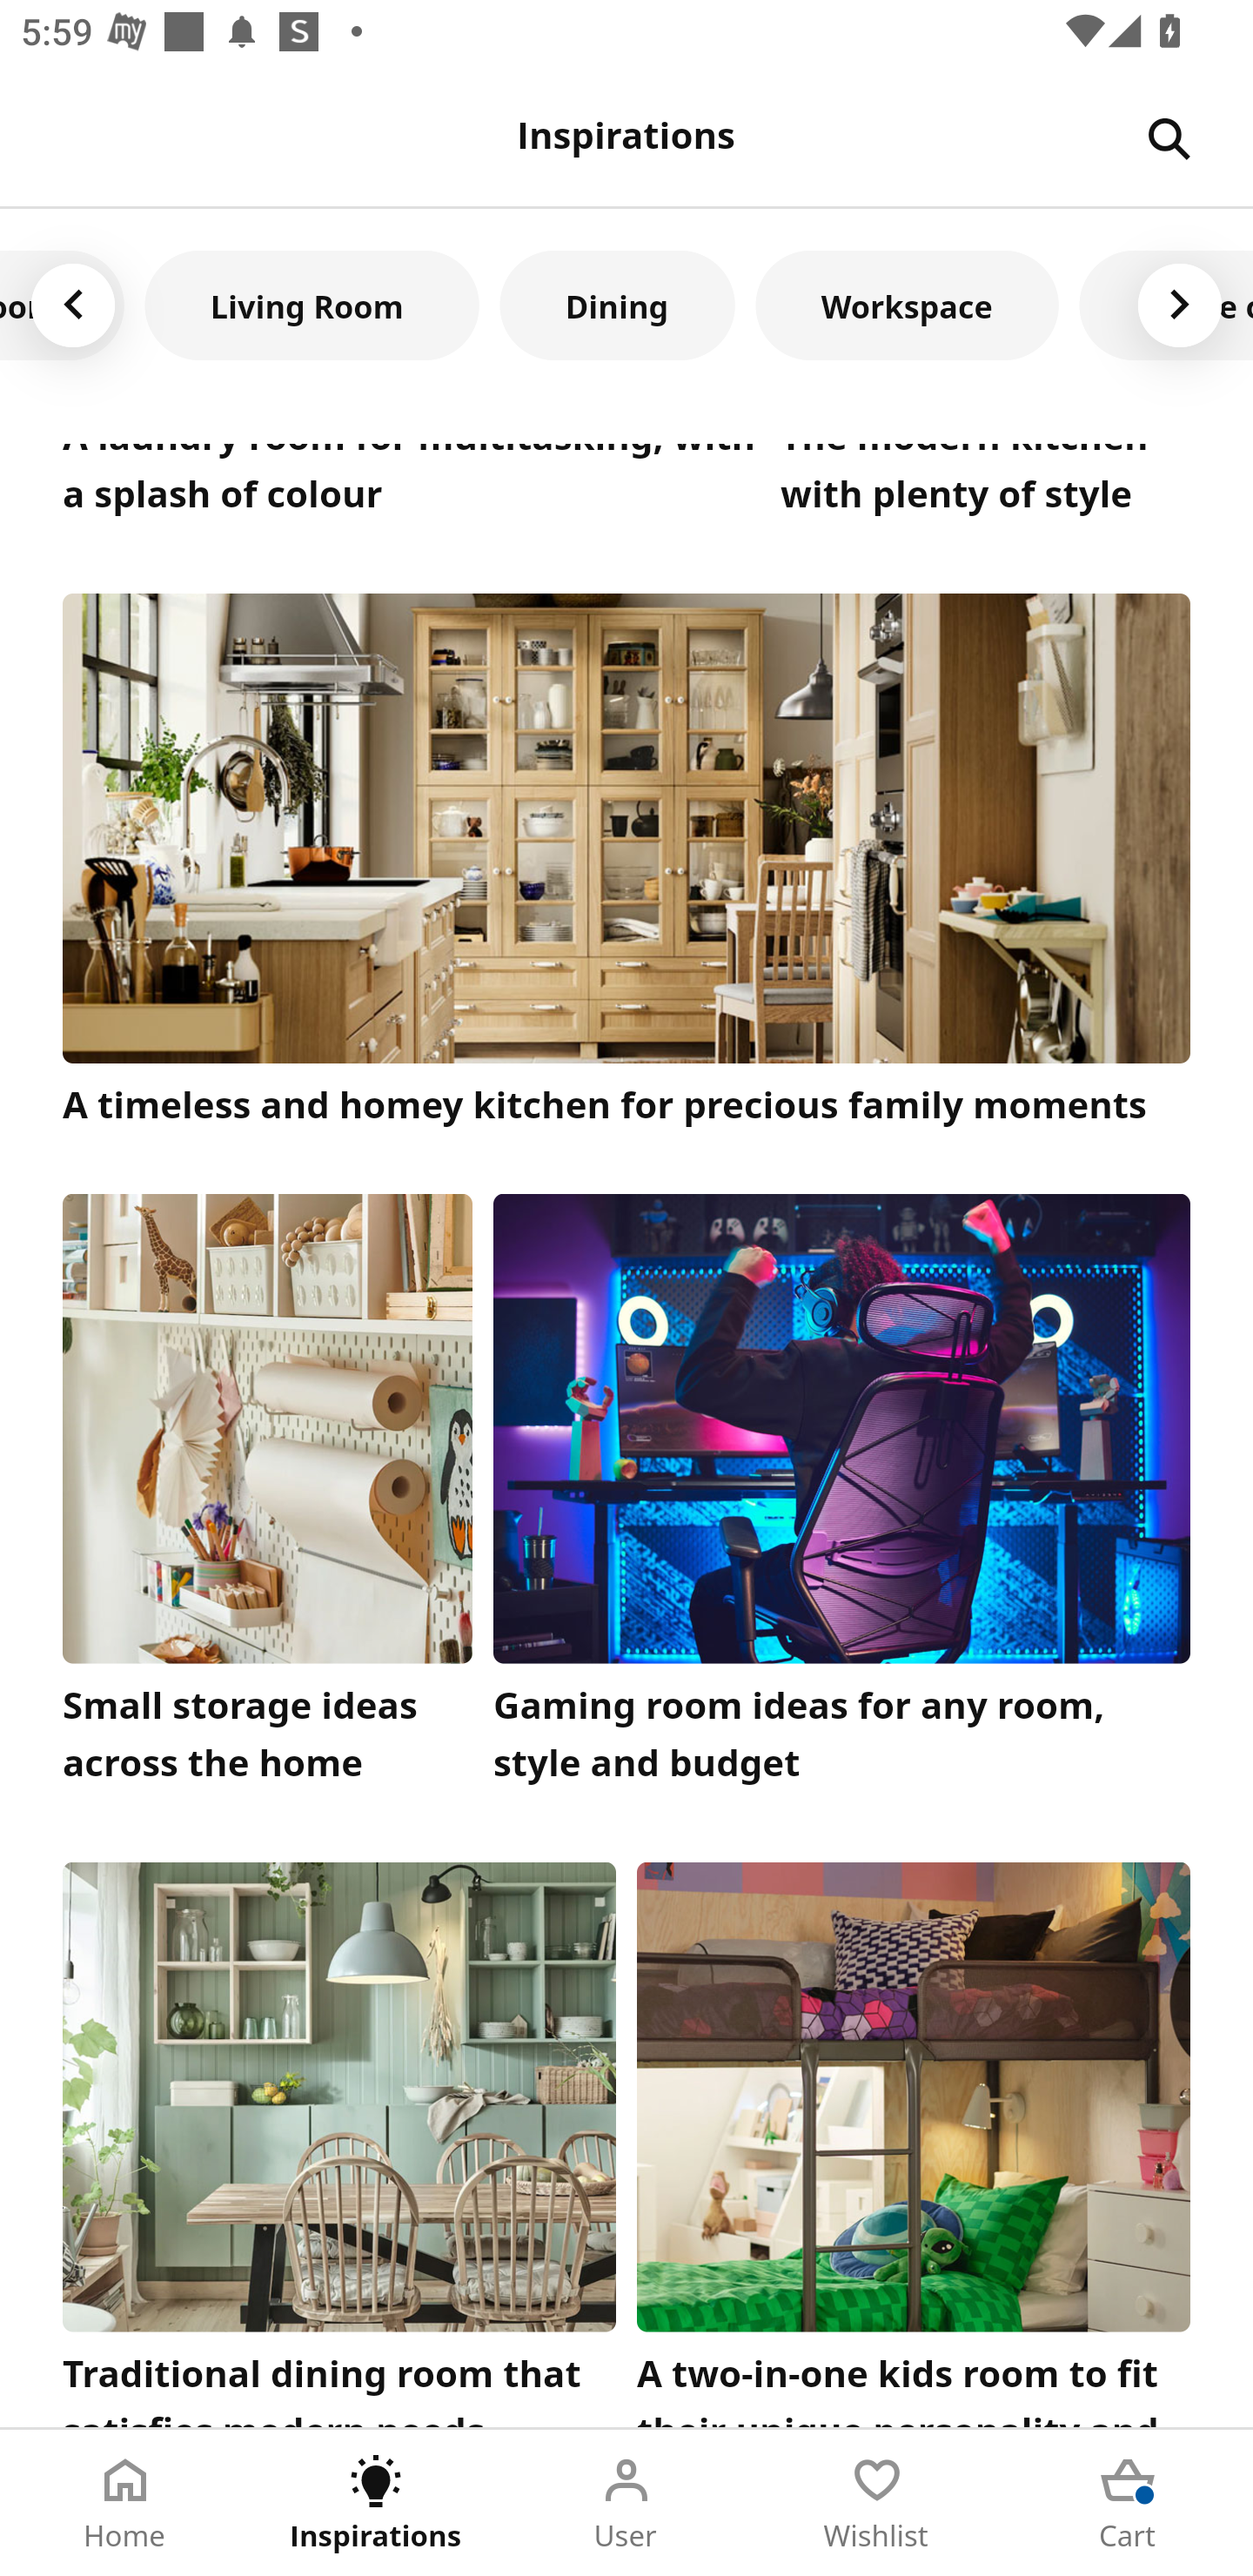 The width and height of the screenshot is (1253, 2576). I want to click on Living Room , so click(312, 305).